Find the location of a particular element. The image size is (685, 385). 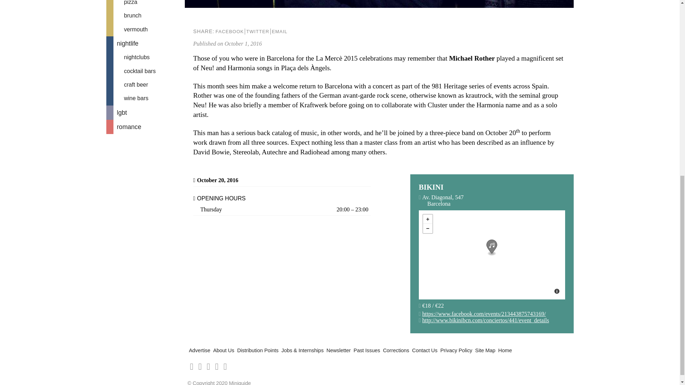

FACEBOOK is located at coordinates (229, 31).